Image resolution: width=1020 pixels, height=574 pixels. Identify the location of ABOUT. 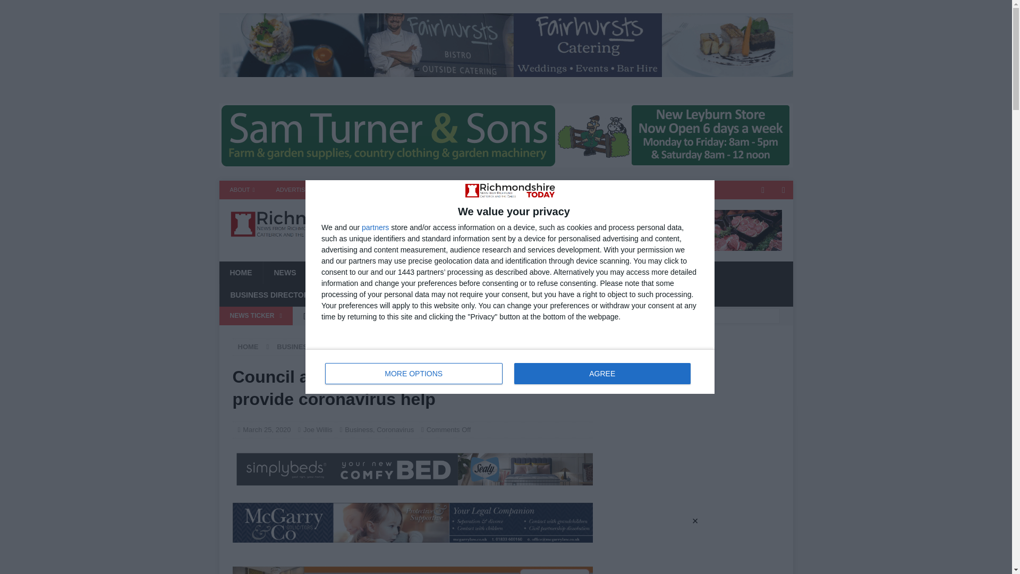
(242, 190).